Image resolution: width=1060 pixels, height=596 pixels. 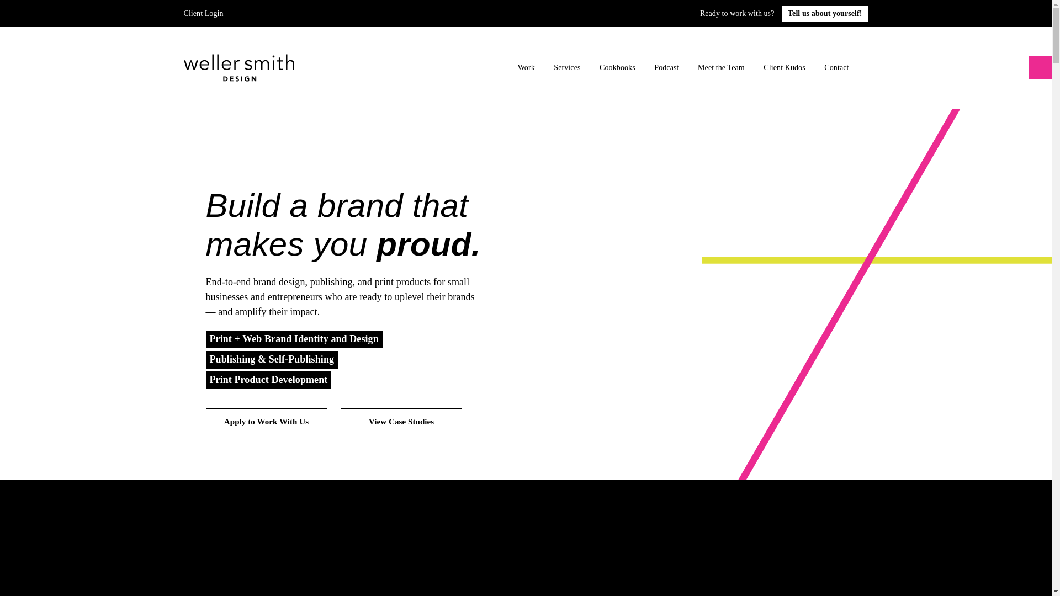 What do you see at coordinates (825, 13) in the screenshot?
I see `Tell us about yourself!` at bounding box center [825, 13].